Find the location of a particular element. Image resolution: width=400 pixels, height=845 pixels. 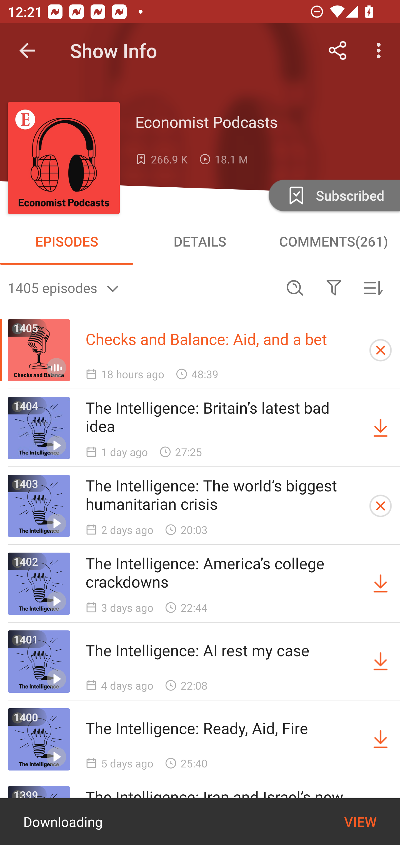

Download is located at coordinates (381, 584).